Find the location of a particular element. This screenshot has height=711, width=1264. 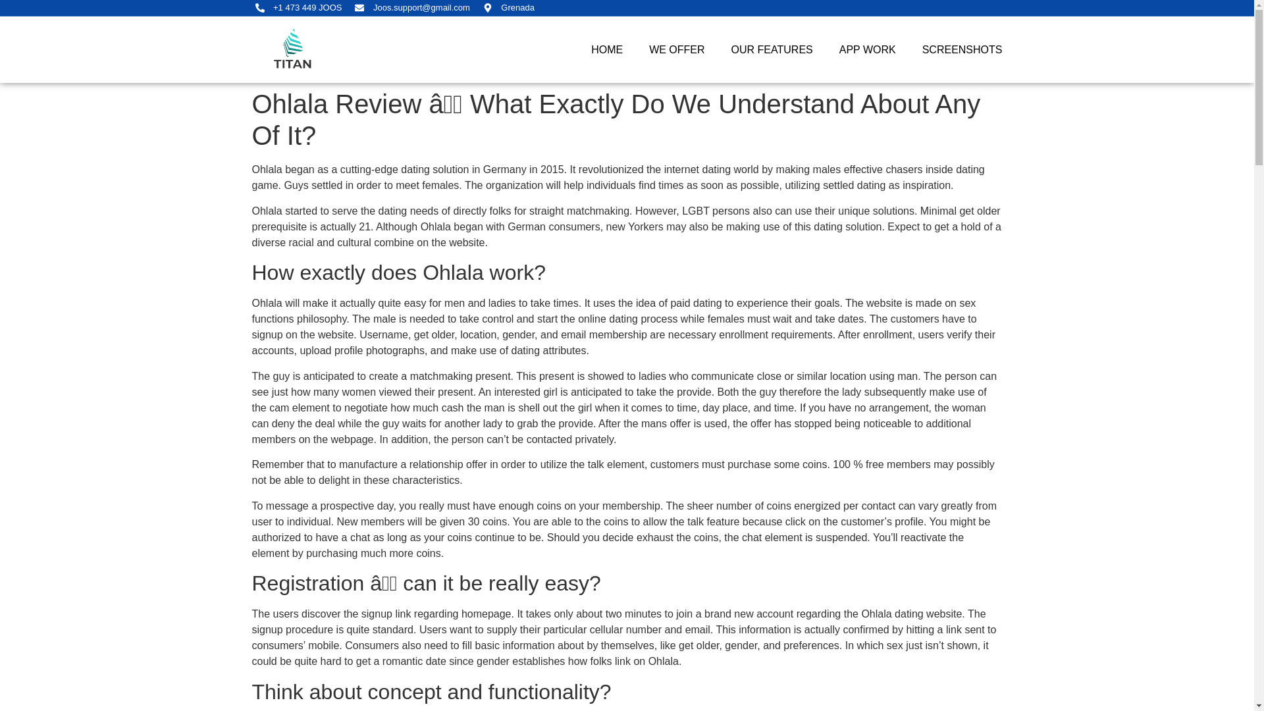

WE OFFER is located at coordinates (677, 50).